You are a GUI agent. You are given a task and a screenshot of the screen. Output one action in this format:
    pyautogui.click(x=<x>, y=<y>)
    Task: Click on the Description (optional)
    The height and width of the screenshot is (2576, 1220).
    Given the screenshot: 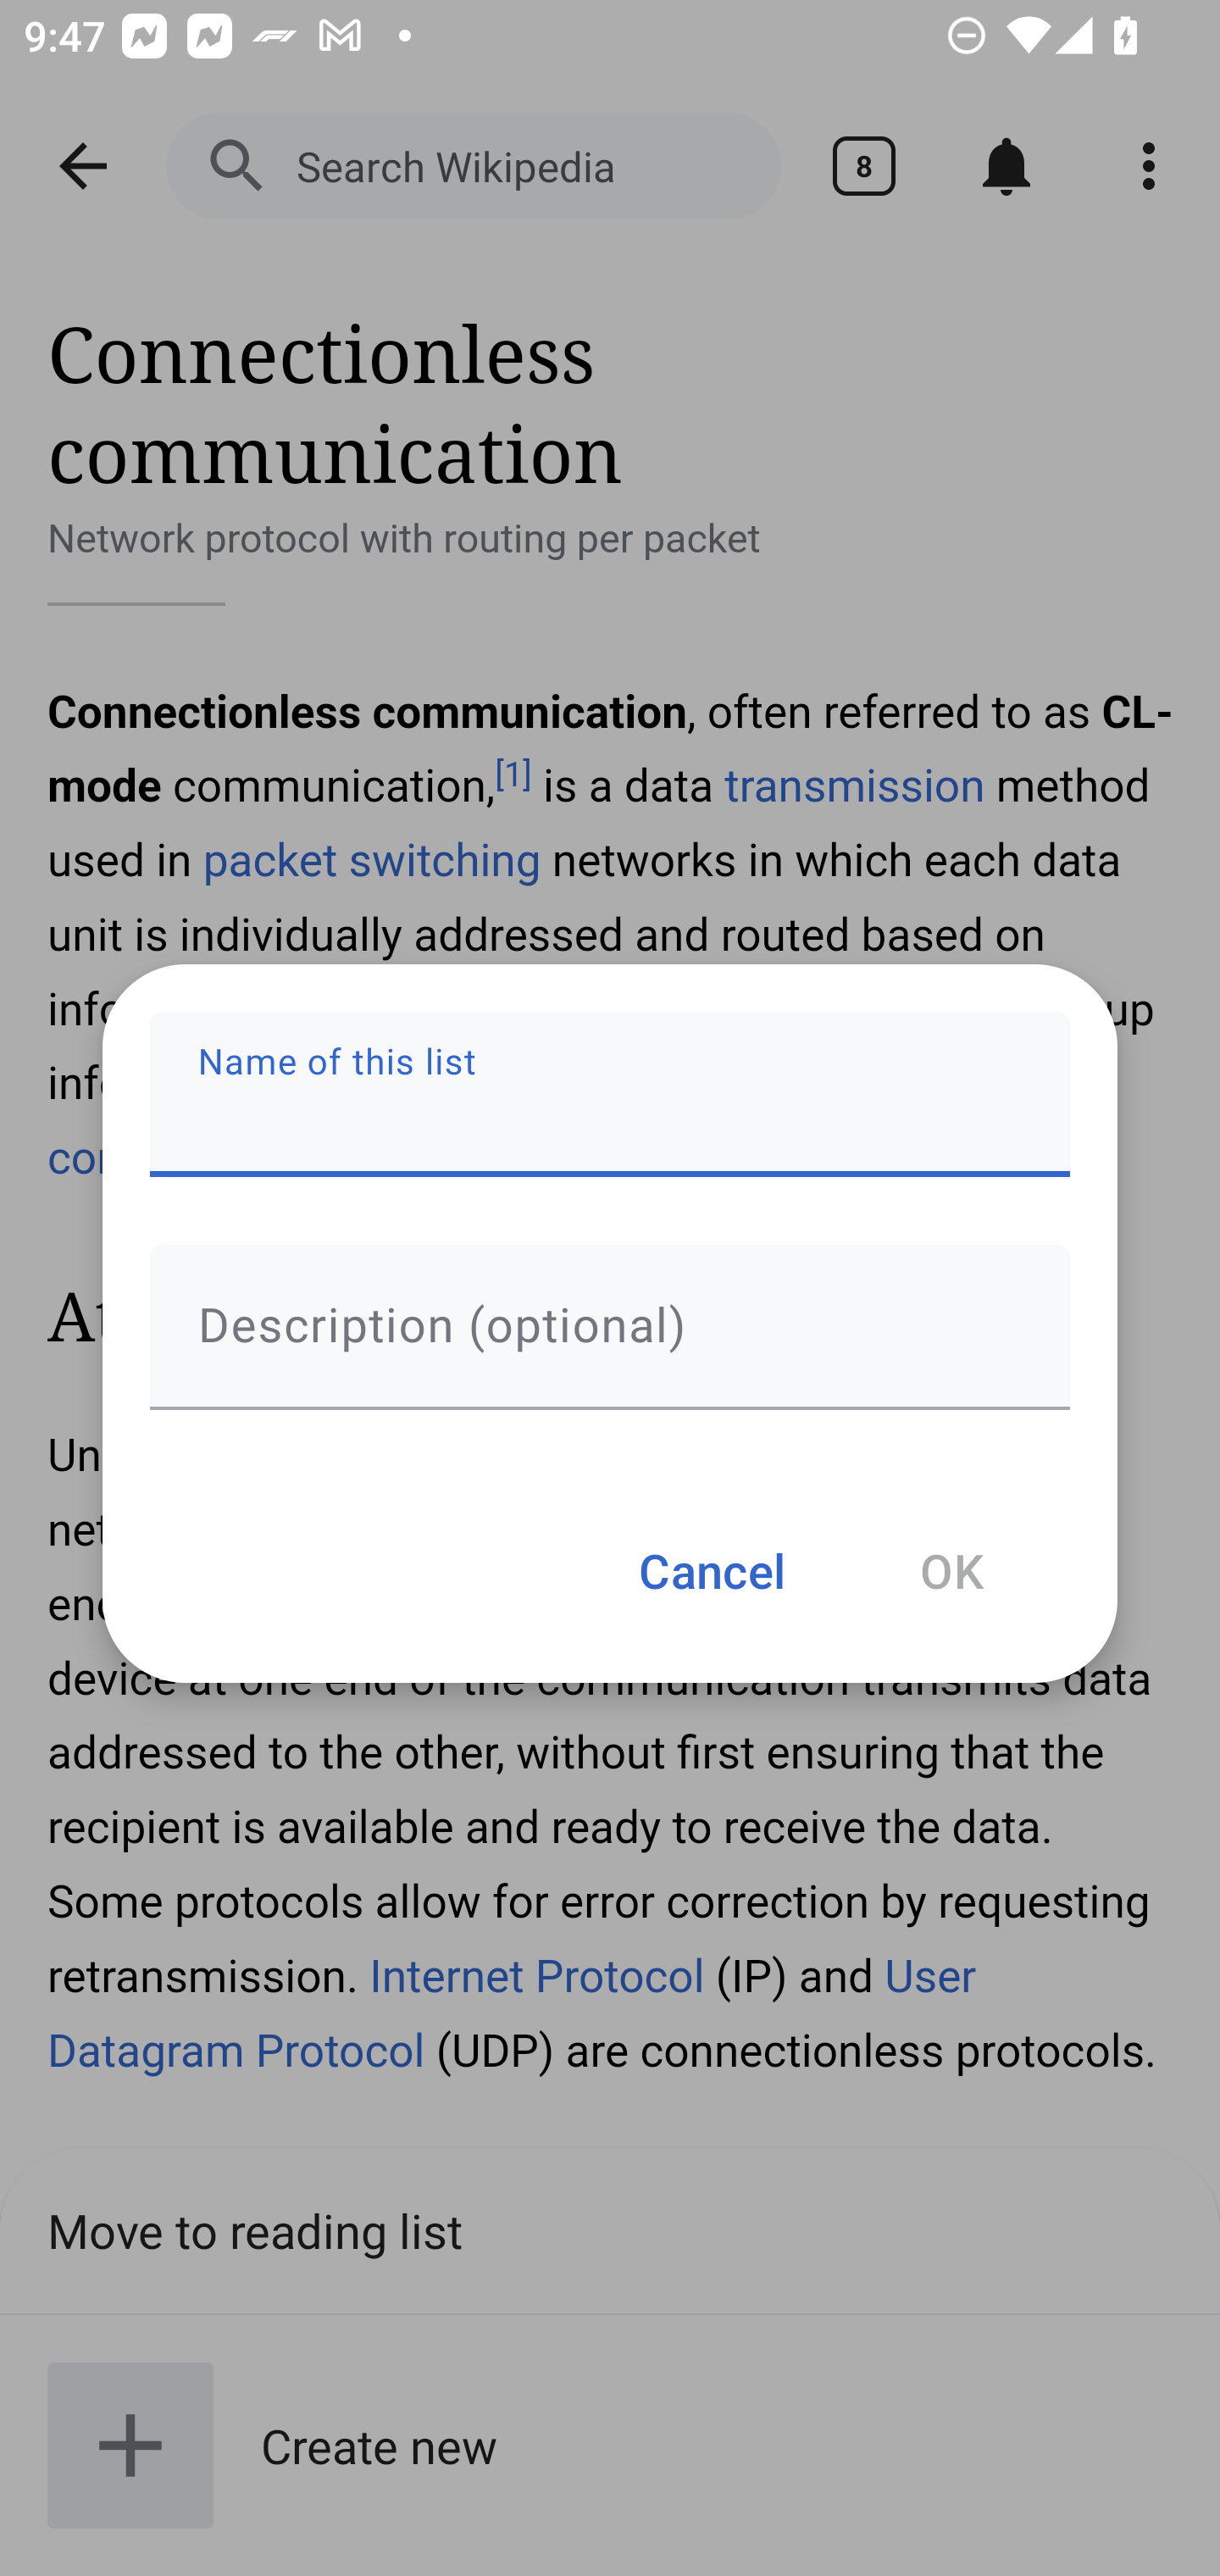 What is the action you would take?
    pyautogui.click(x=610, y=1326)
    